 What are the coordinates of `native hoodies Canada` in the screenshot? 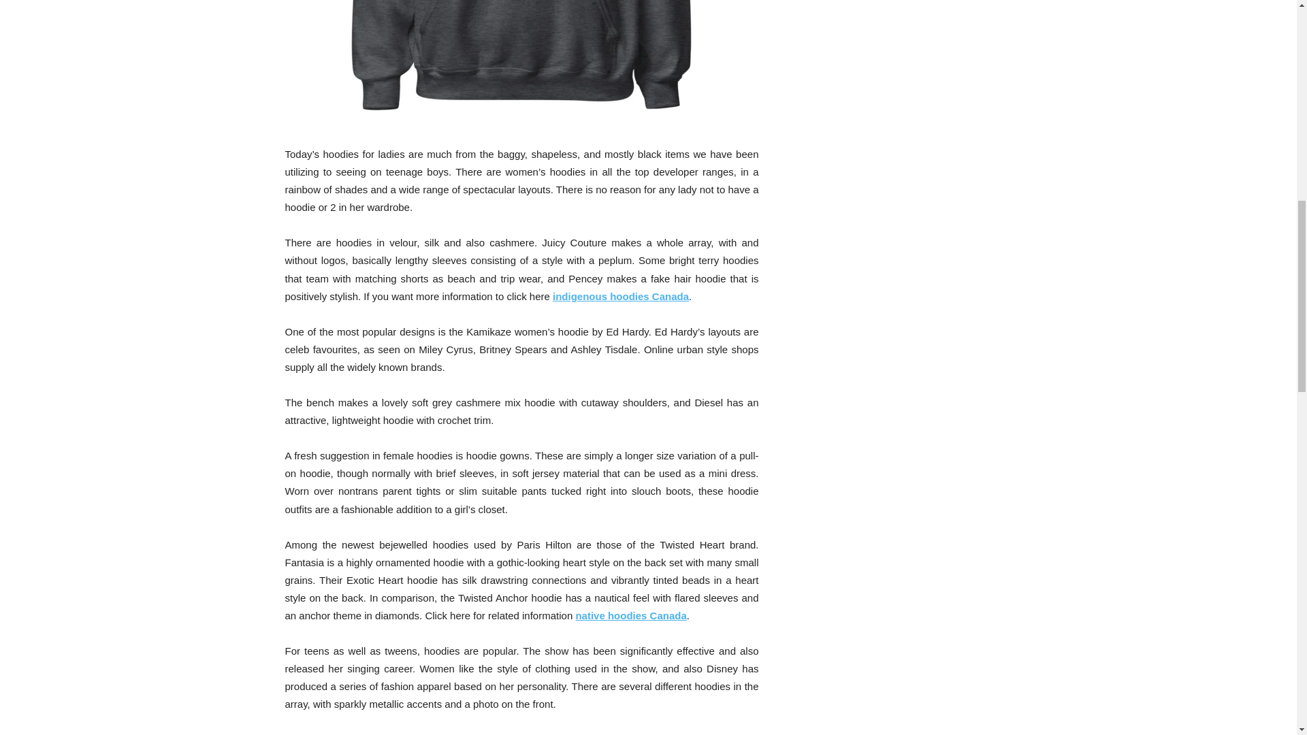 It's located at (630, 615).